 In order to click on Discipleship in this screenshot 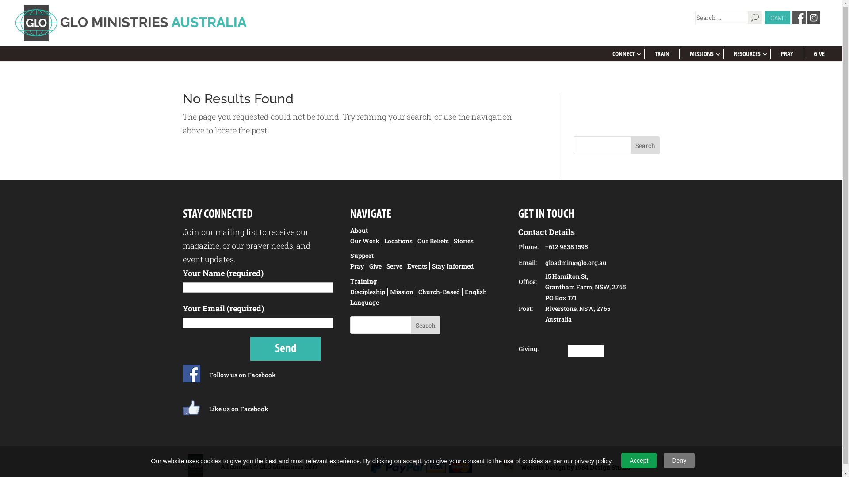, I will do `click(369, 291)`.